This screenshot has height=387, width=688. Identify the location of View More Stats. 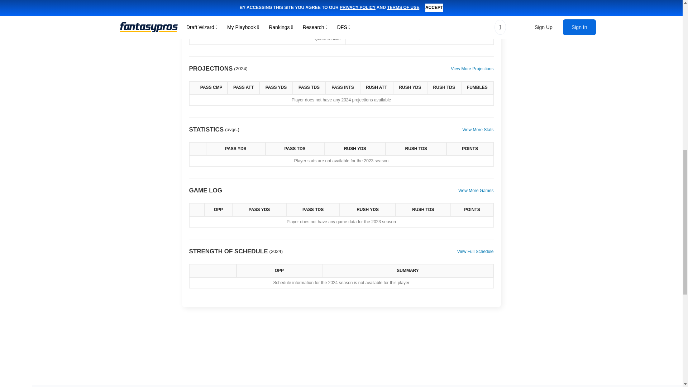
(478, 130).